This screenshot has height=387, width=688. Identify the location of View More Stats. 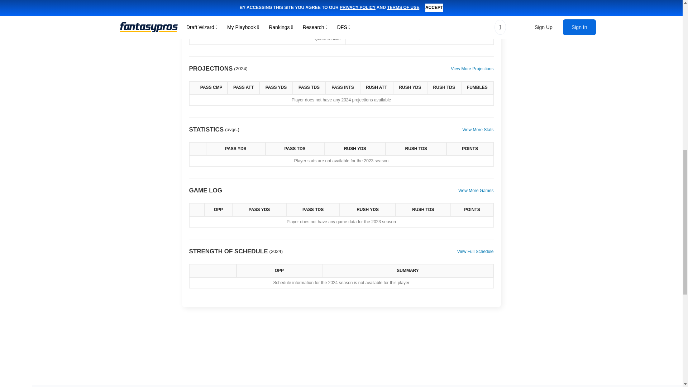
(478, 130).